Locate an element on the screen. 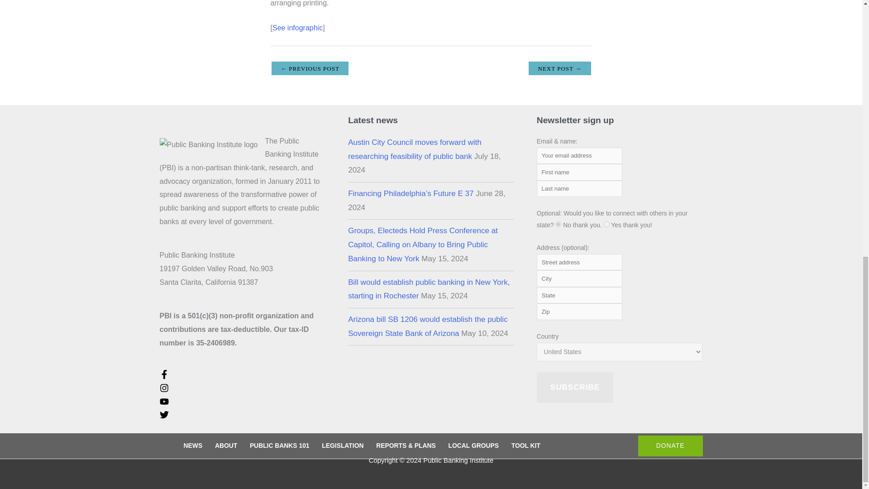  Subscribe is located at coordinates (575, 387).